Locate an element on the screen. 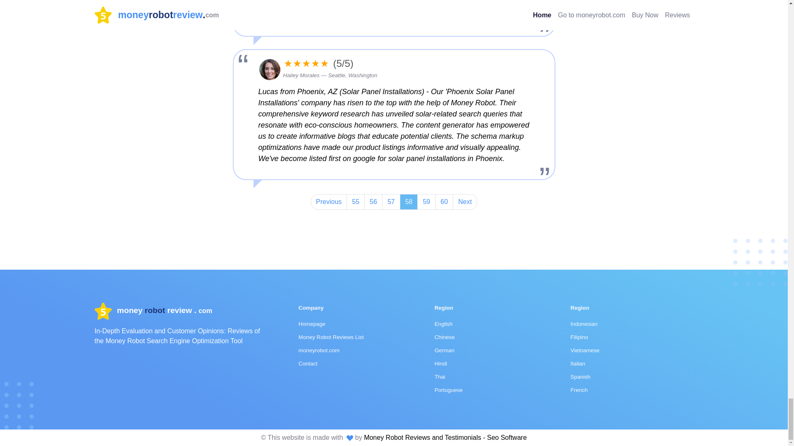  moneyrobot.com is located at coordinates (319, 350).